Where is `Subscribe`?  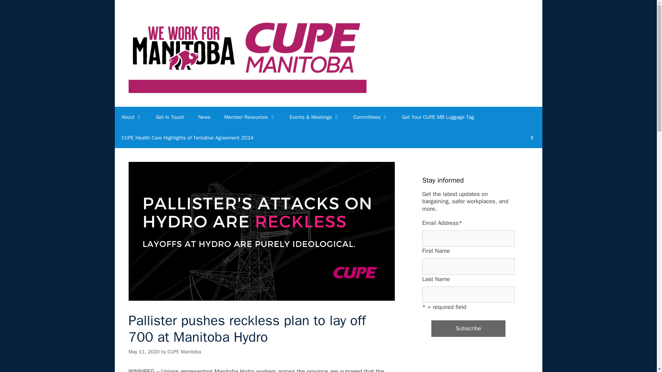
Subscribe is located at coordinates (468, 329).